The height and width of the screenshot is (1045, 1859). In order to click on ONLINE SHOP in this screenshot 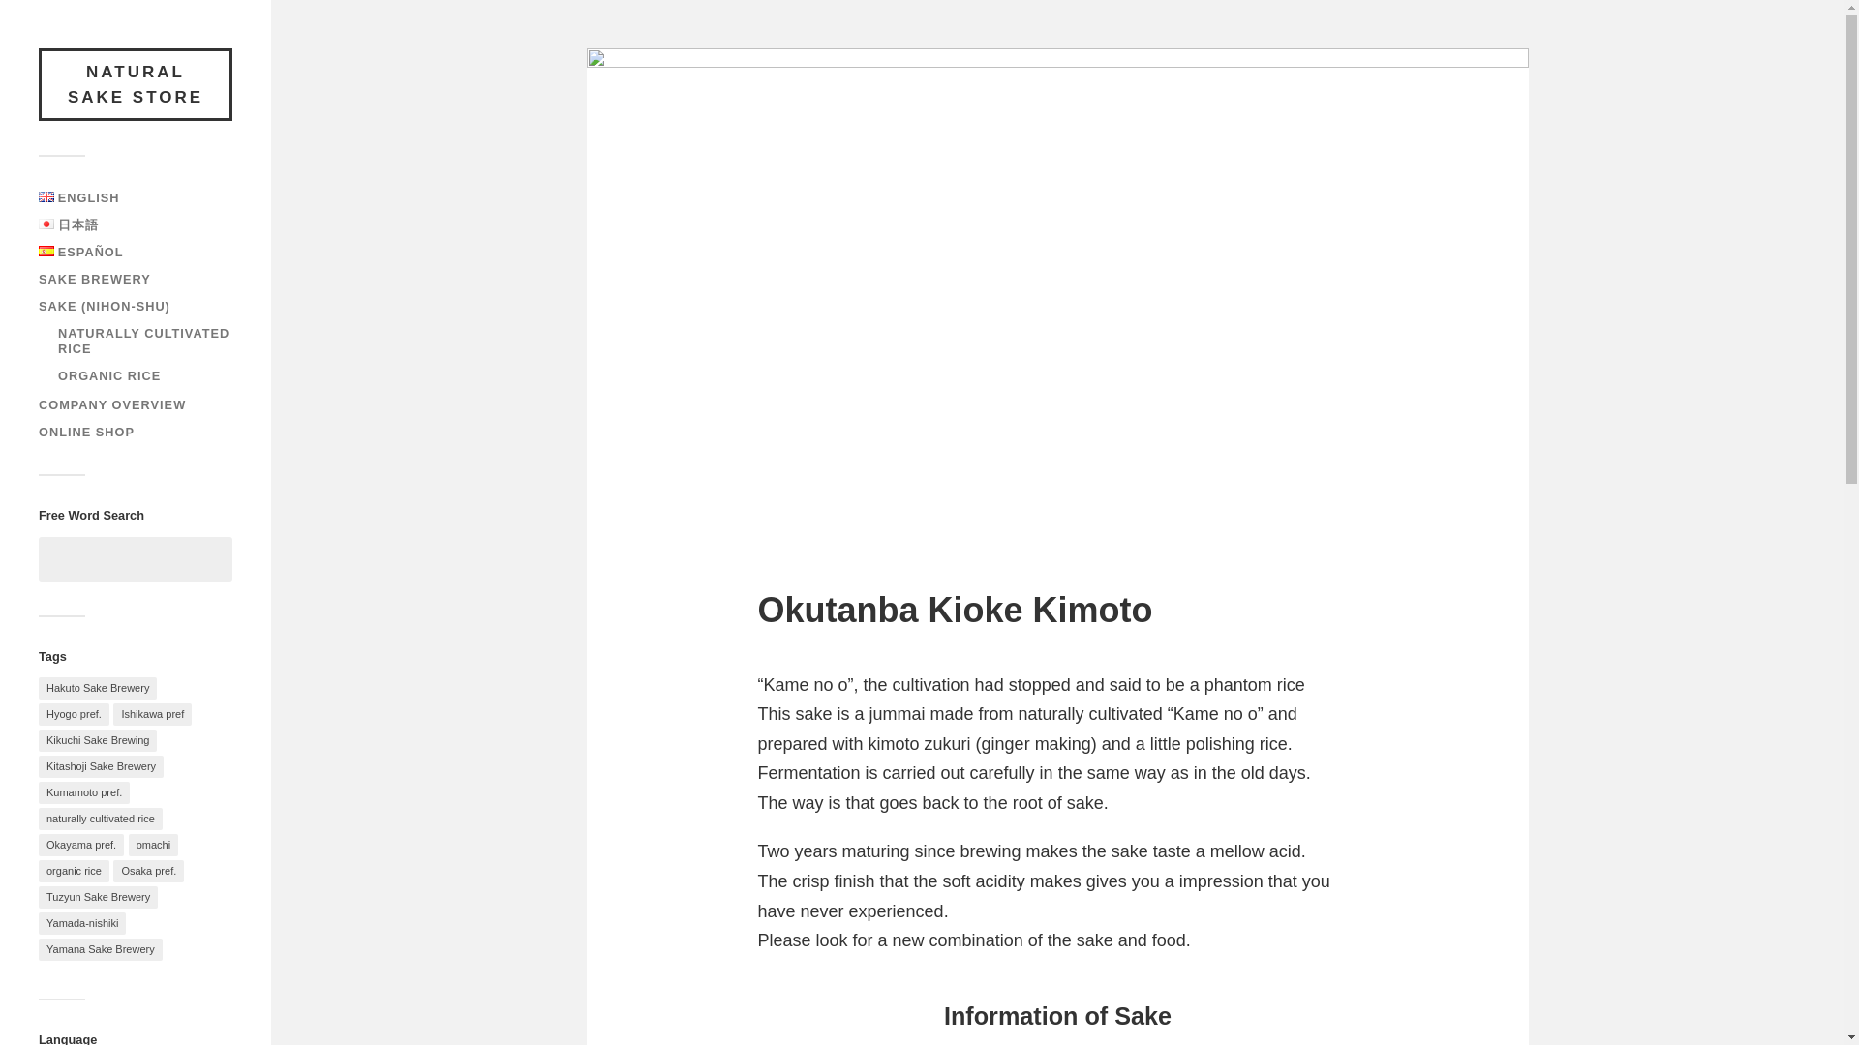, I will do `click(86, 432)`.